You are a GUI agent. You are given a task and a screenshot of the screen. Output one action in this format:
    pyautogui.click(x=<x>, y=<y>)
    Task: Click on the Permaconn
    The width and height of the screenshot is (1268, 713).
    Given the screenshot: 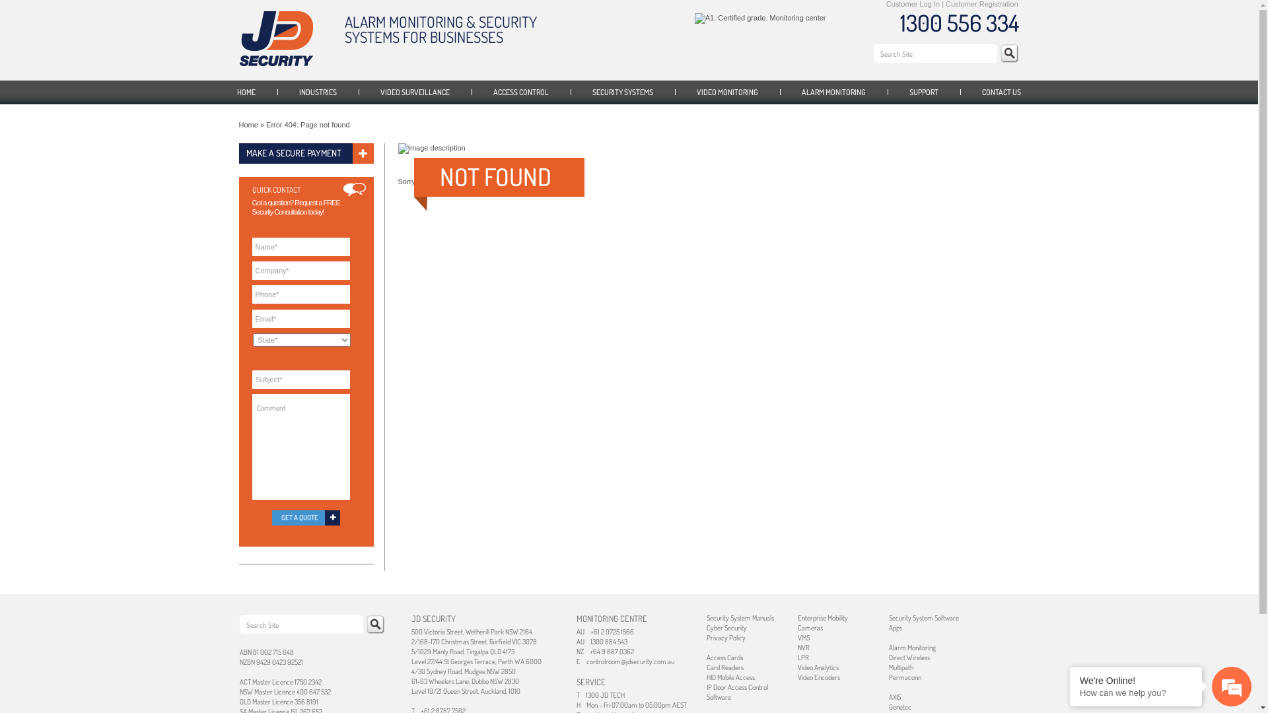 What is the action you would take?
    pyautogui.click(x=905, y=677)
    